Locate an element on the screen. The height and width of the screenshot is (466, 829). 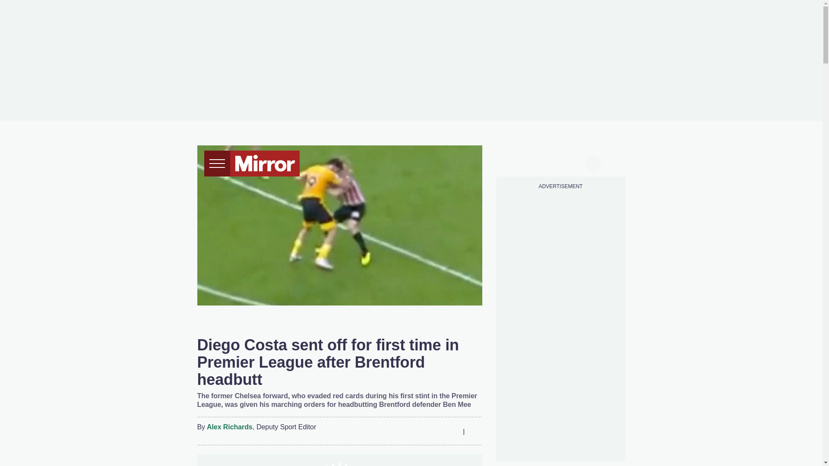
Alex Richards is located at coordinates (230, 427).